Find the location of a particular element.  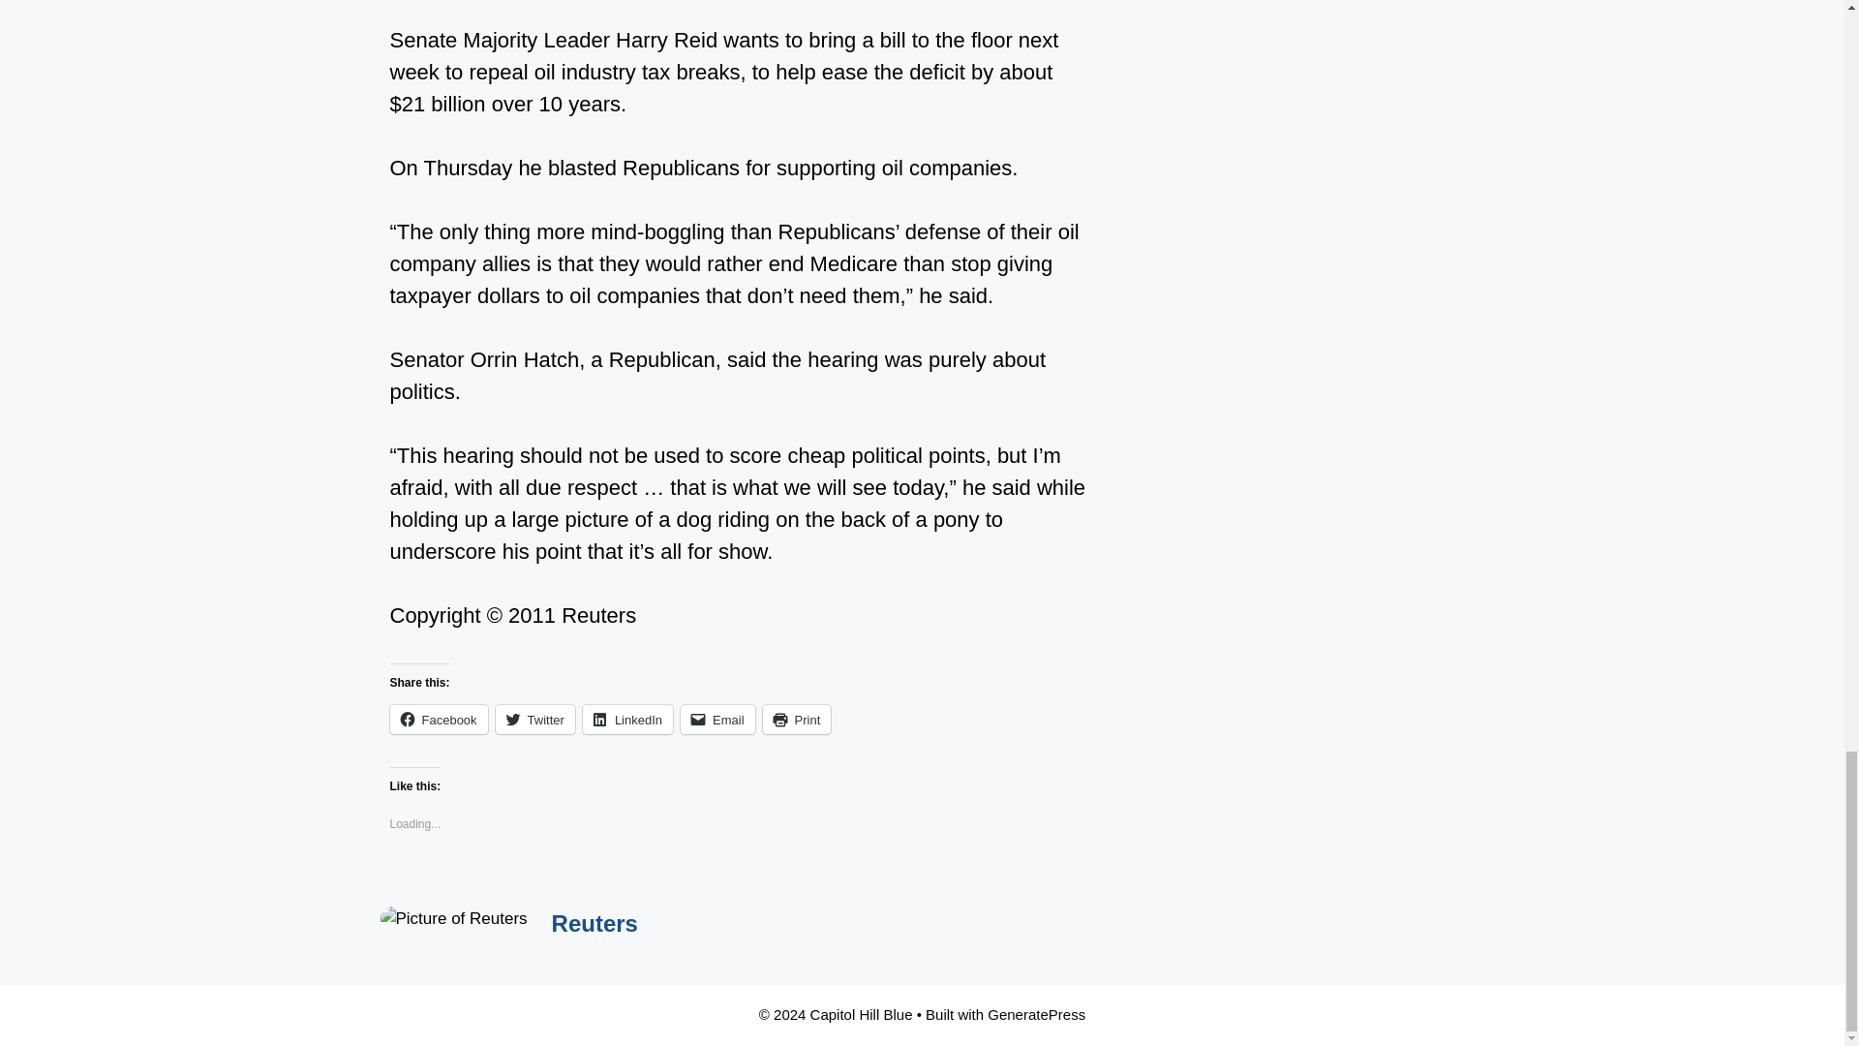

Twitter is located at coordinates (534, 719).